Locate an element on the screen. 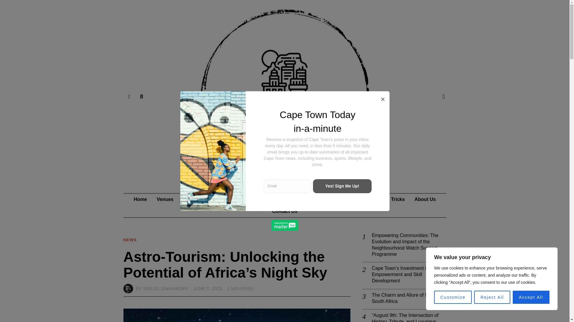  News is located at coordinates (190, 199).